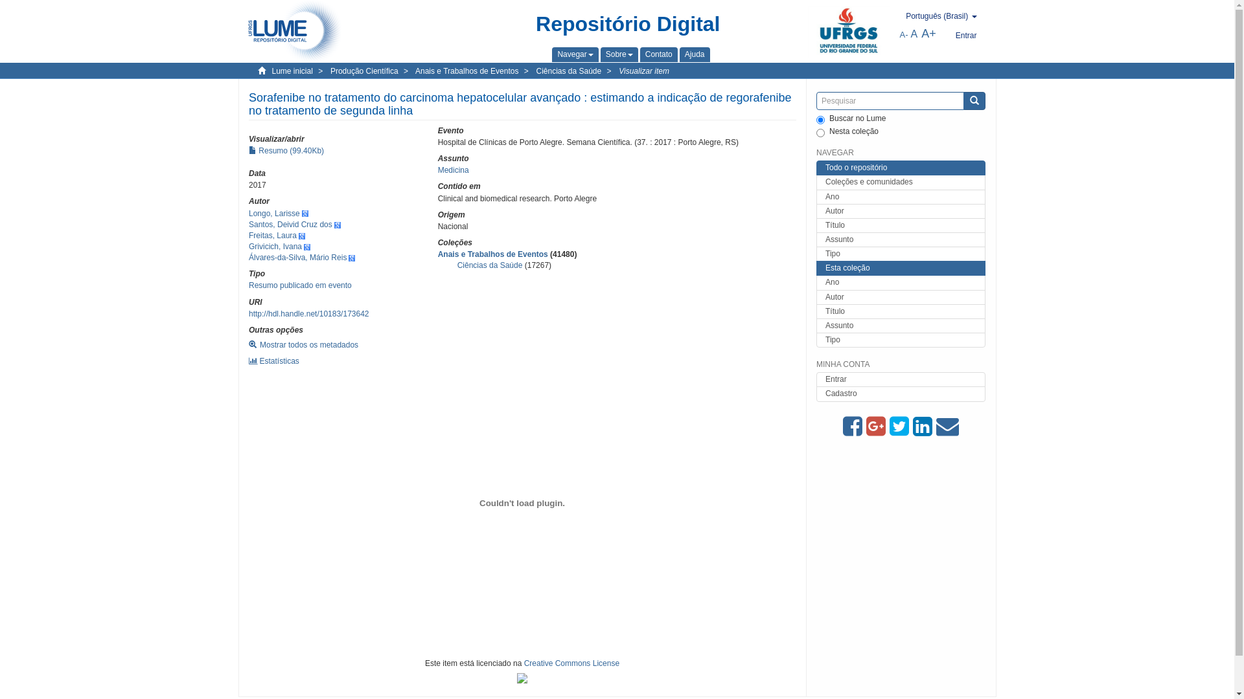  What do you see at coordinates (619, 54) in the screenshot?
I see `Sobre` at bounding box center [619, 54].